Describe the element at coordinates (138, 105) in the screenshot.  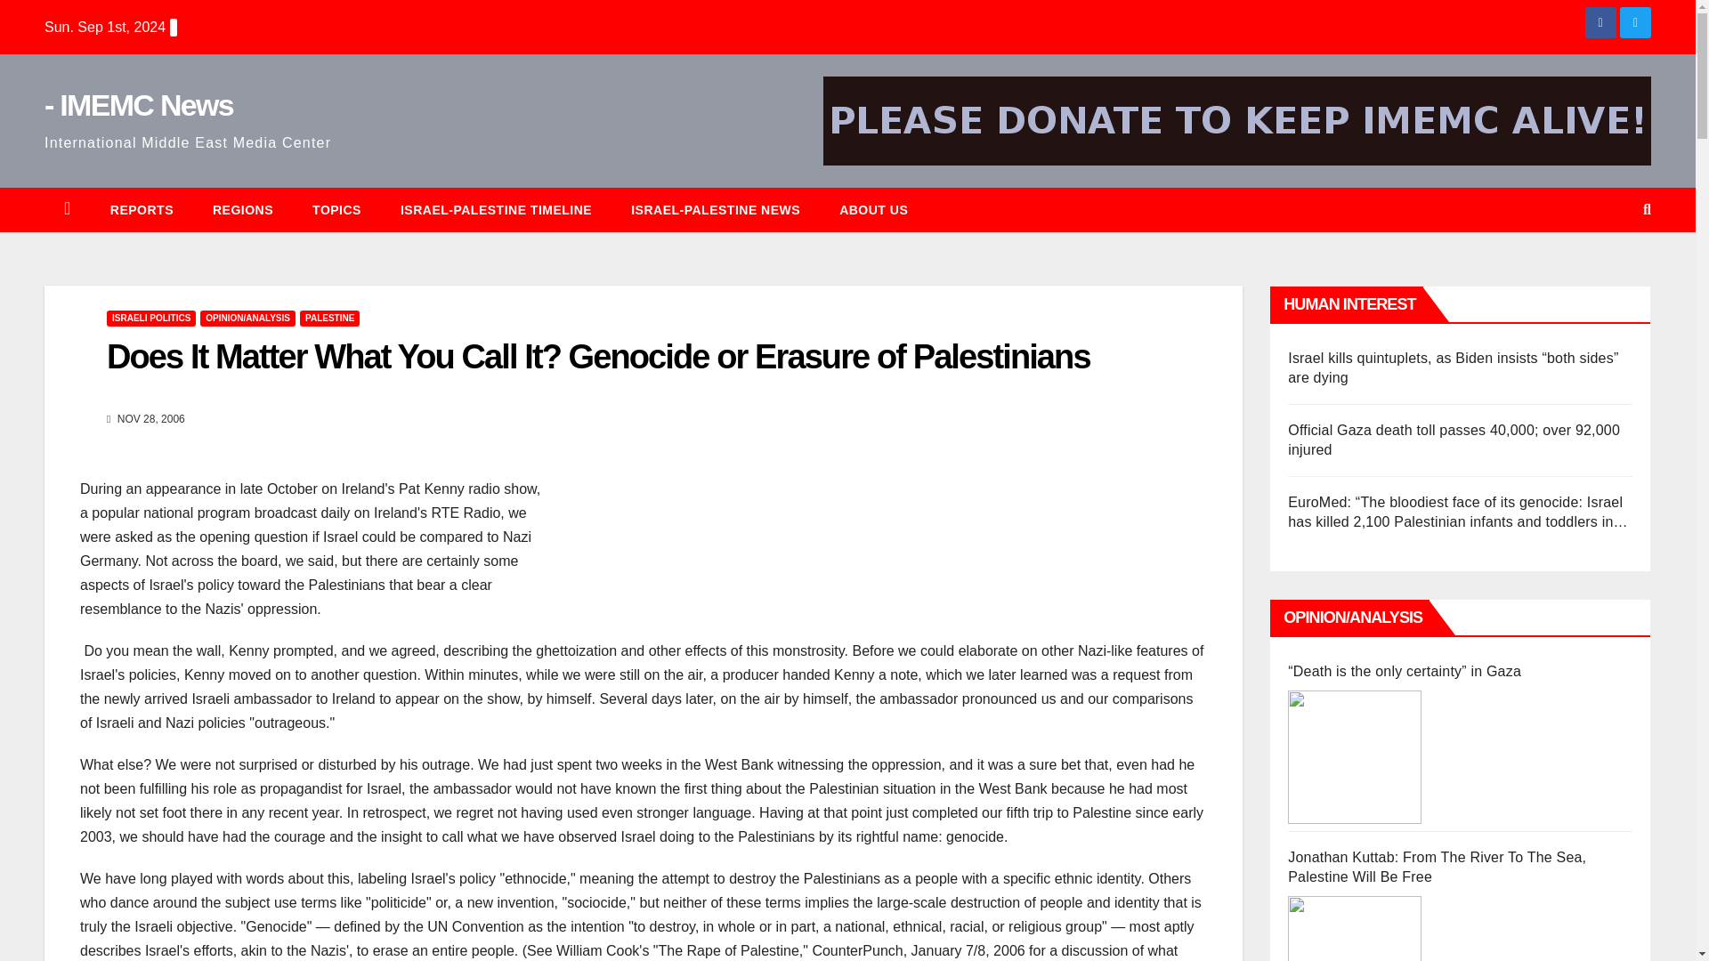
I see `- IMEMC News` at that location.